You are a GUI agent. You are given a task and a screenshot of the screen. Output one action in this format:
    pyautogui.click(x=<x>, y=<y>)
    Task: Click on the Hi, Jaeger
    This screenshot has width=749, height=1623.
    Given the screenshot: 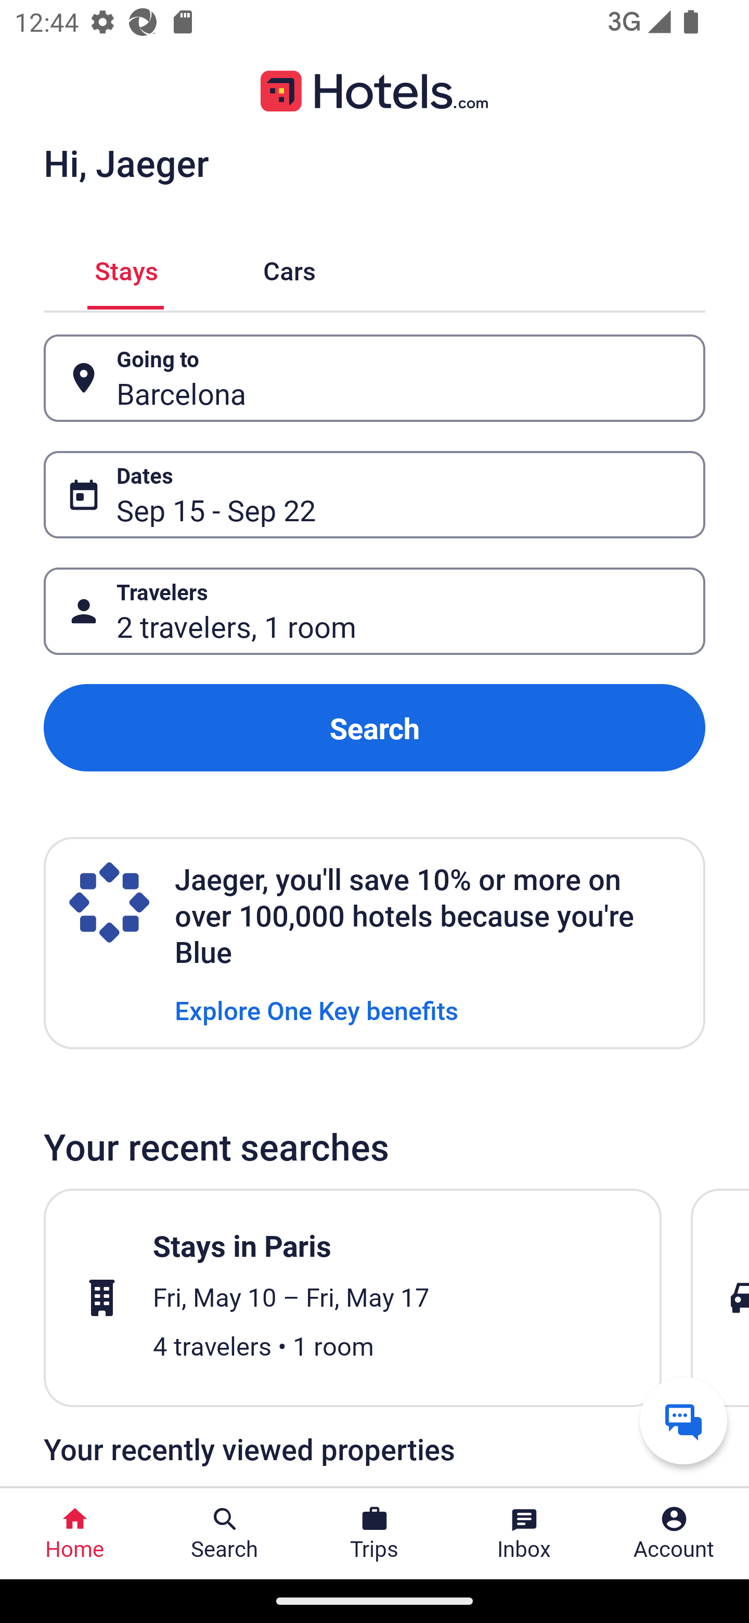 What is the action you would take?
    pyautogui.click(x=126, y=162)
    